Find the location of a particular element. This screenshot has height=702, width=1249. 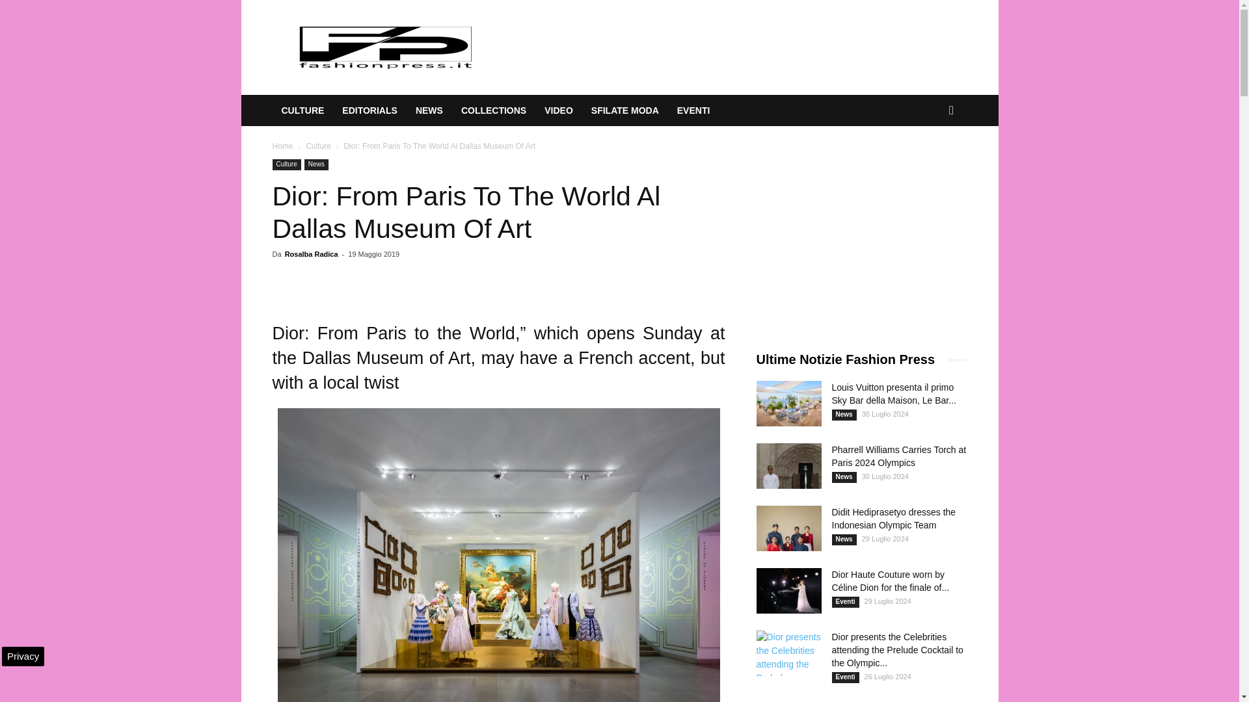

Culture is located at coordinates (318, 146).